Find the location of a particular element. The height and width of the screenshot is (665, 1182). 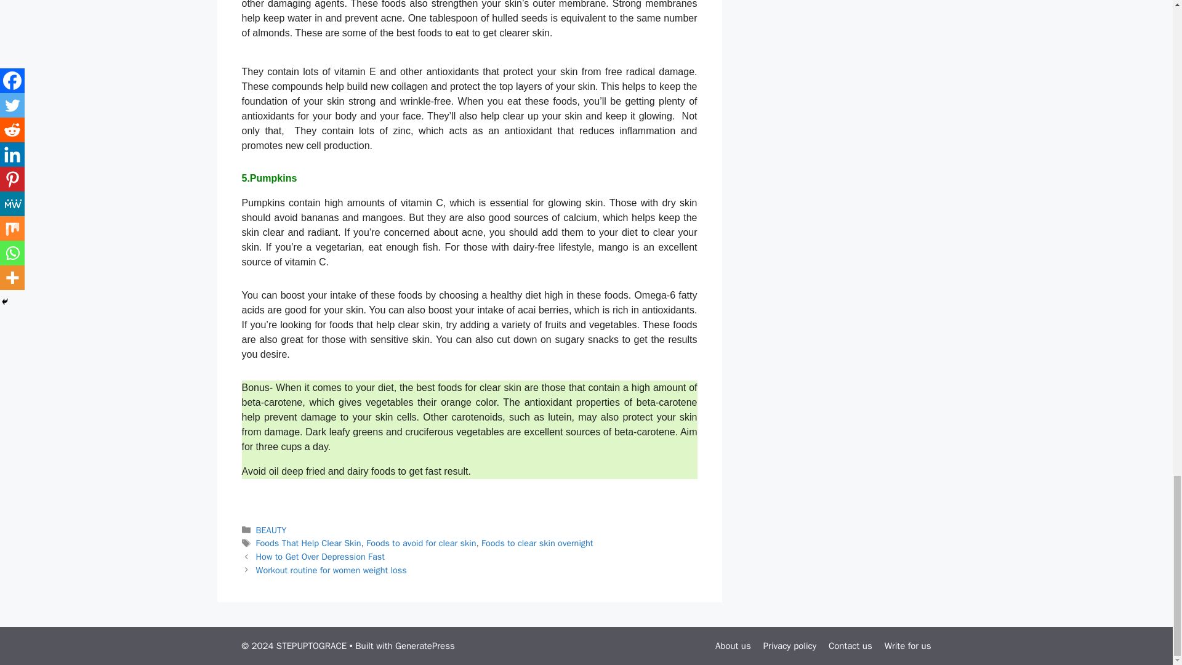

Foods to clear skin overnight is located at coordinates (537, 543).